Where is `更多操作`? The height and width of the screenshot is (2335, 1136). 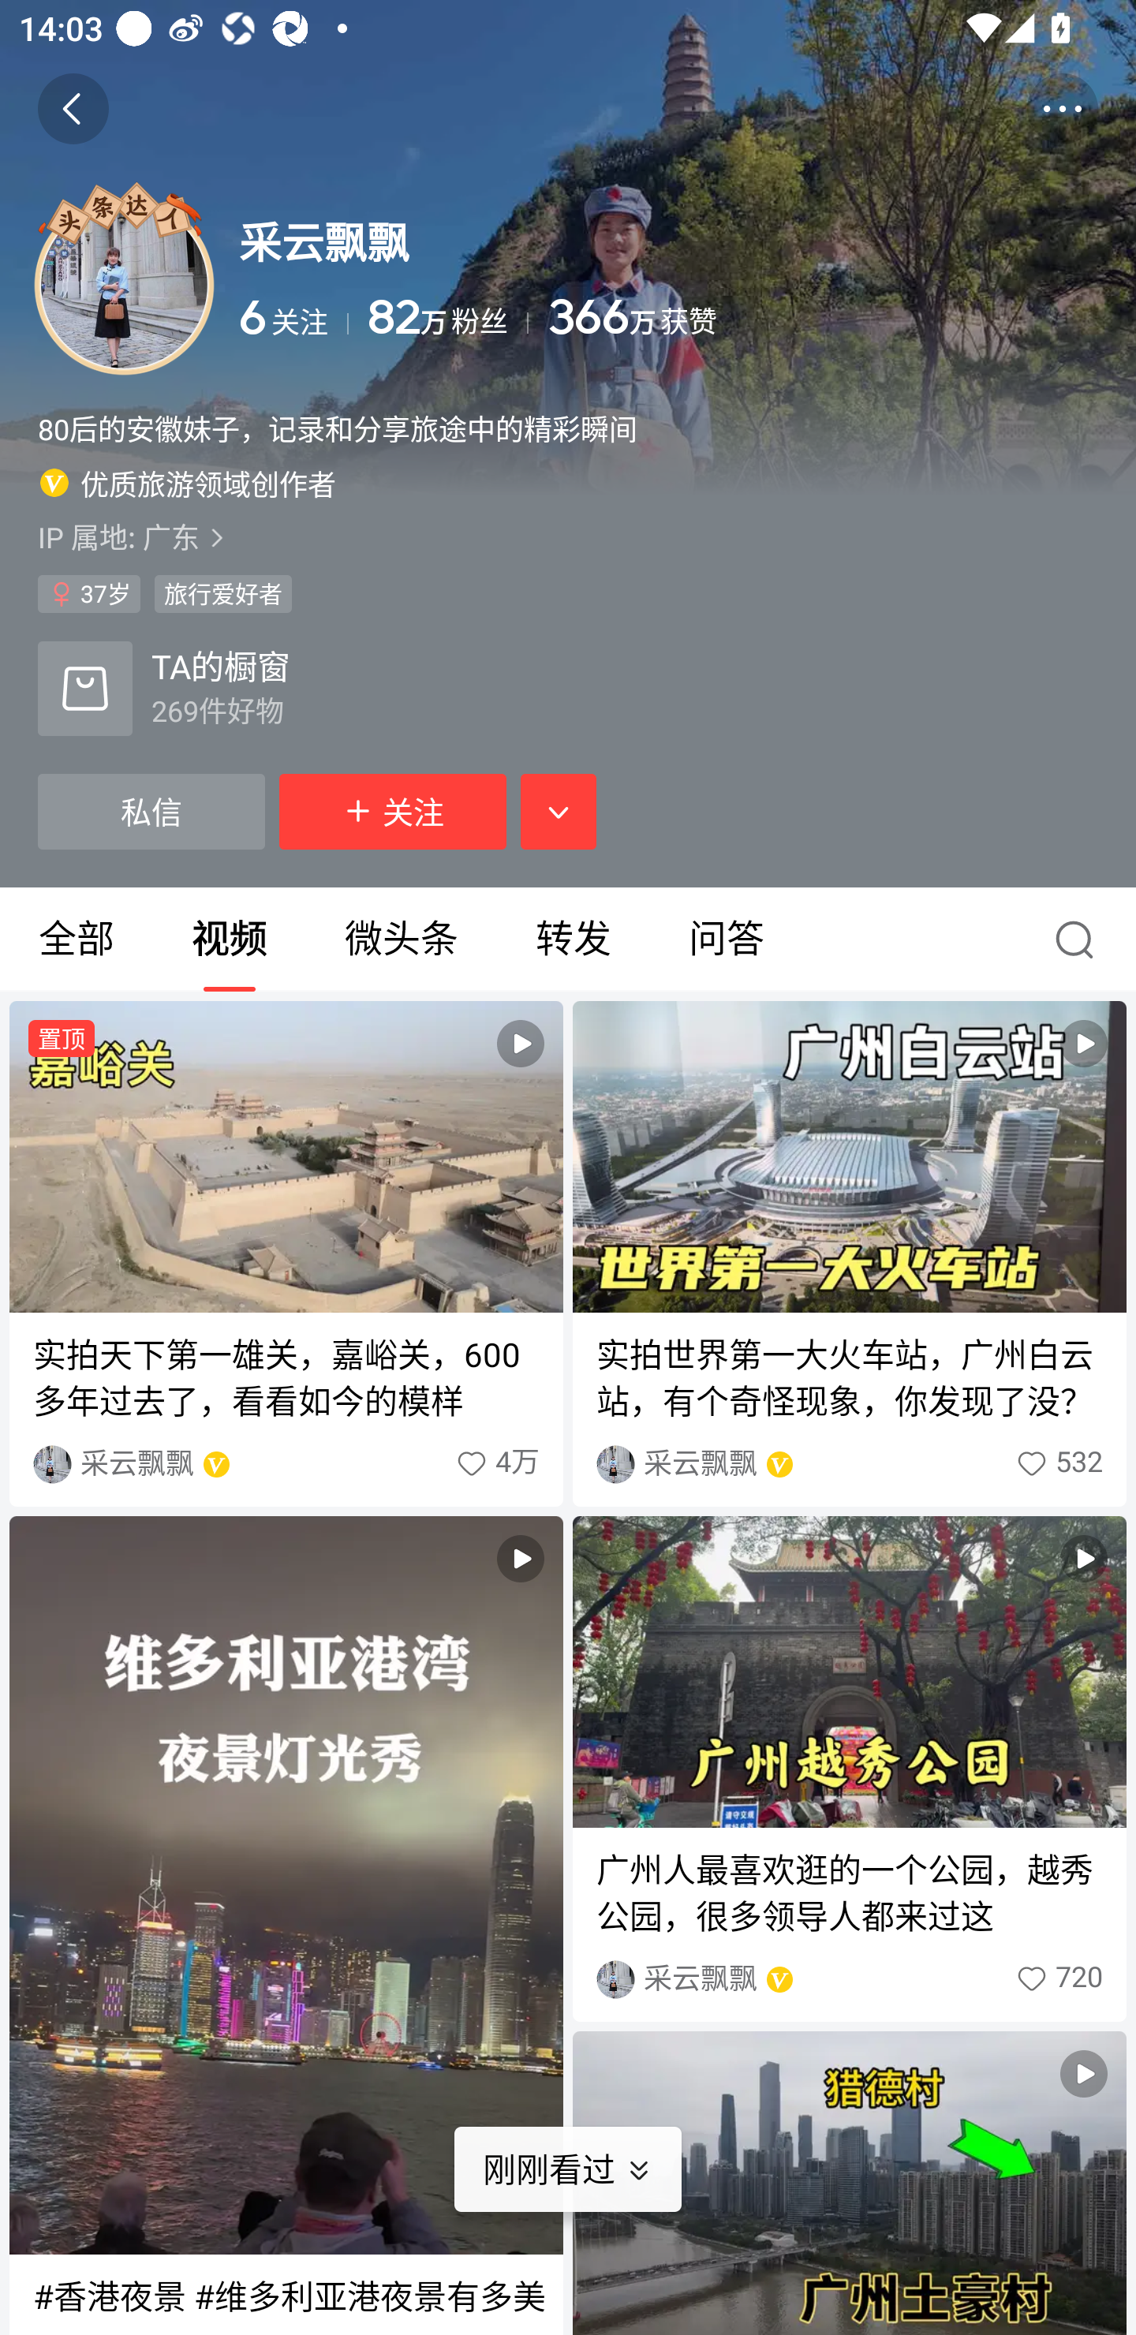 更多操作 is located at coordinates (1062, 109).